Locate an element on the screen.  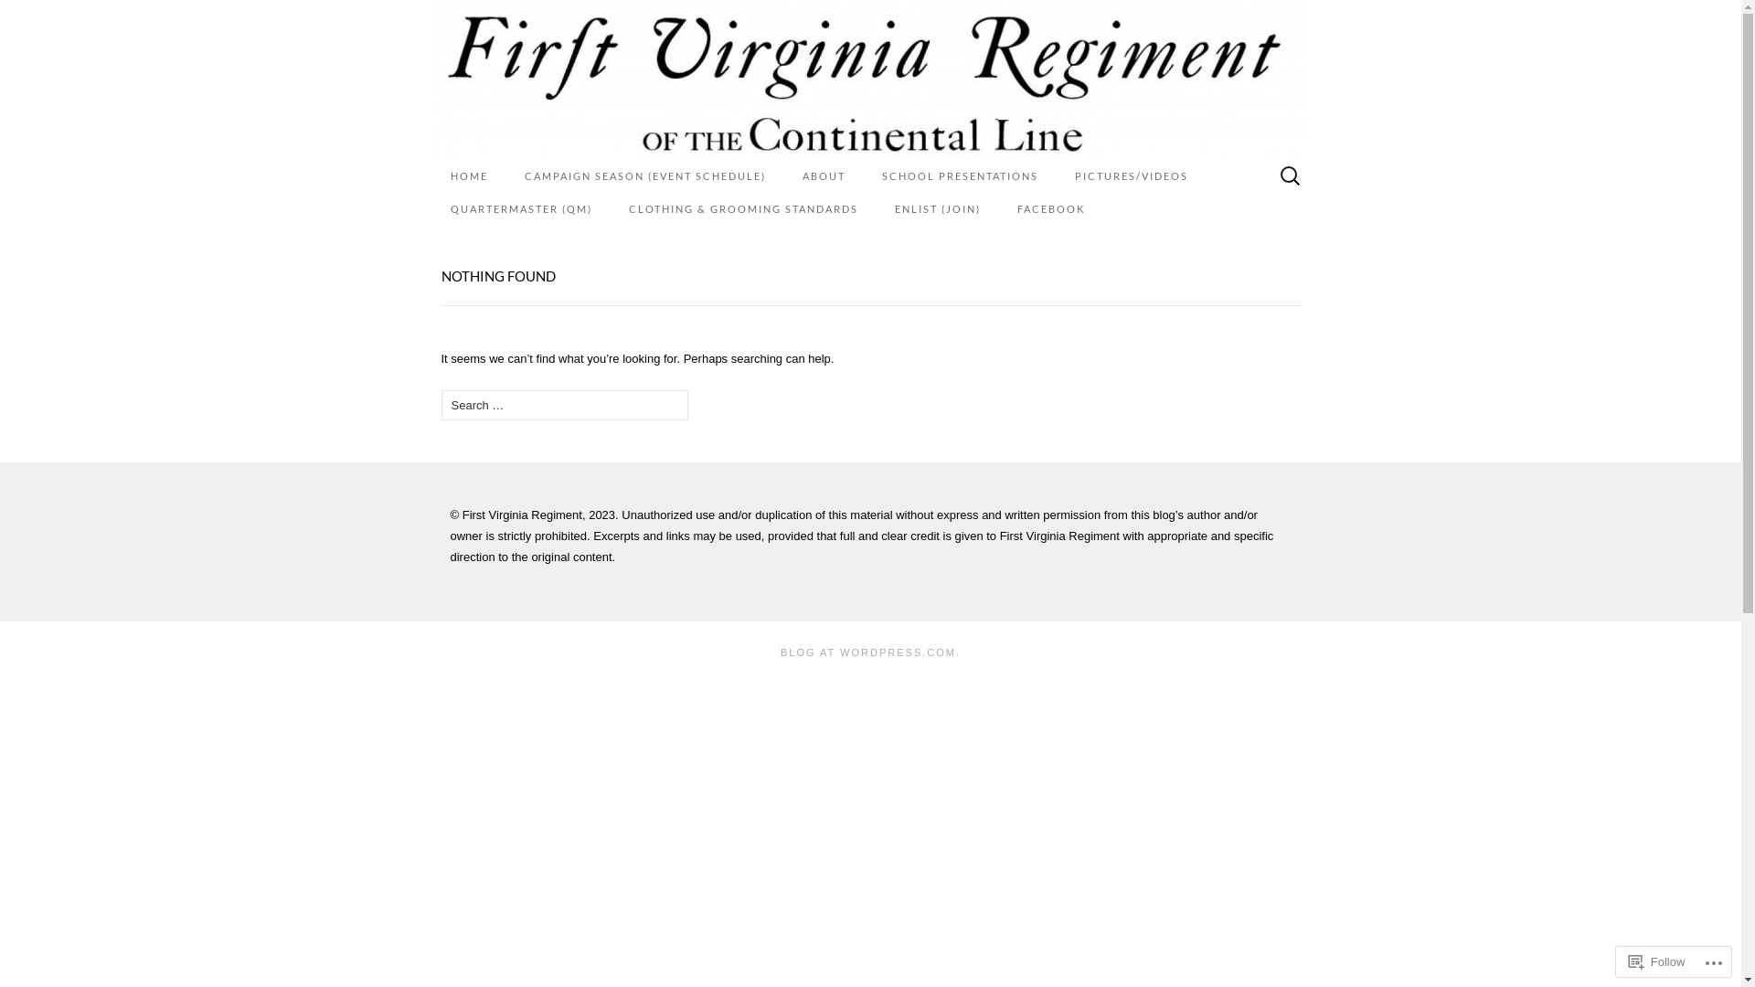
CLOTHING & GROOMING STANDARDS is located at coordinates (744, 209).